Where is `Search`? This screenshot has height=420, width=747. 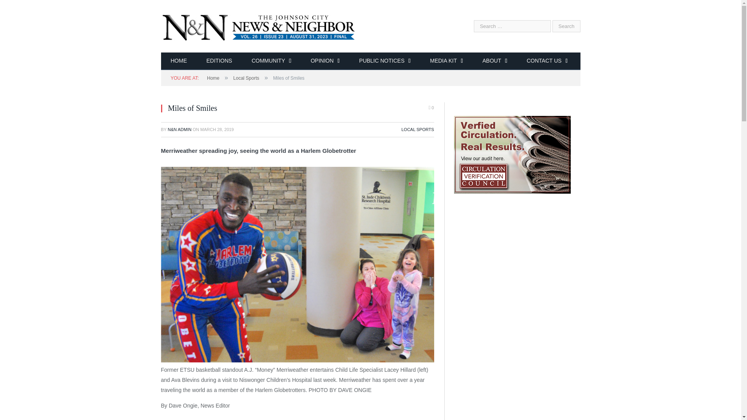 Search is located at coordinates (566, 26).